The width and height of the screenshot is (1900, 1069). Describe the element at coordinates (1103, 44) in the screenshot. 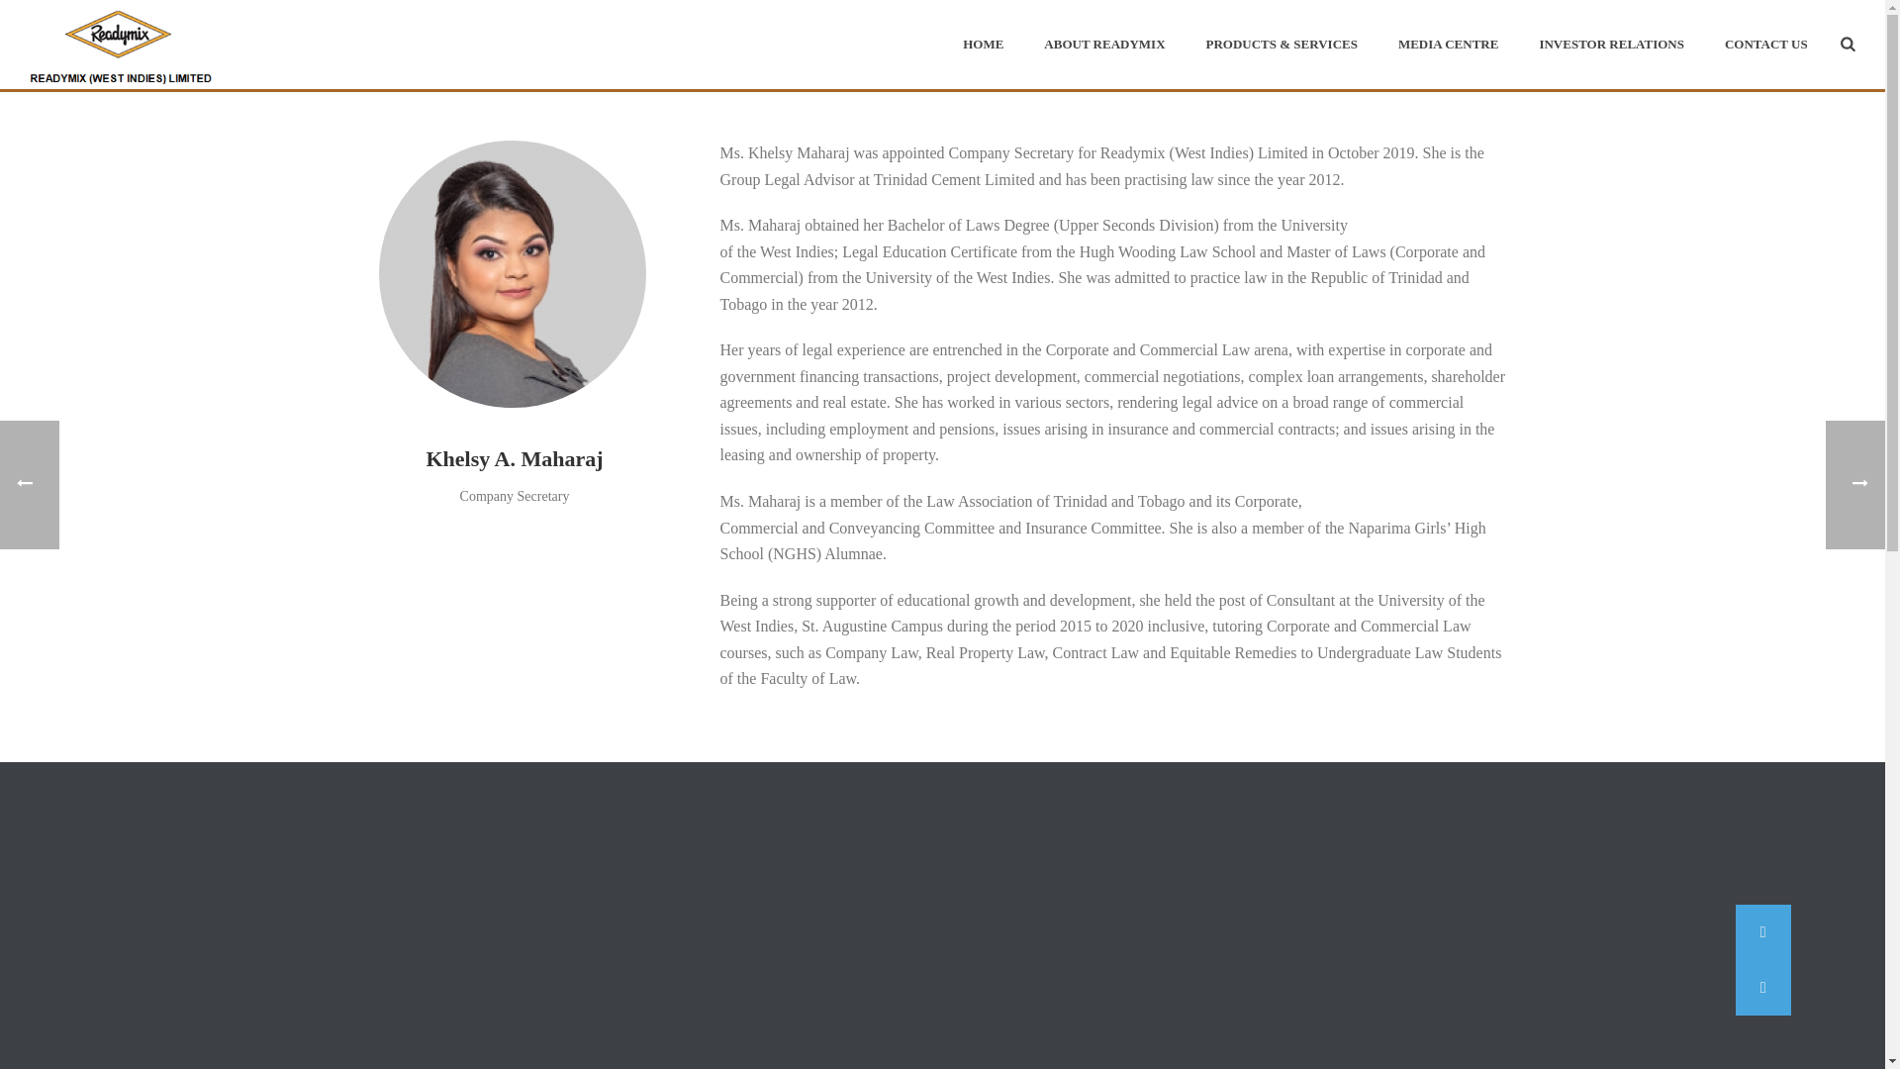

I see `ABOUT READYMIX` at that location.